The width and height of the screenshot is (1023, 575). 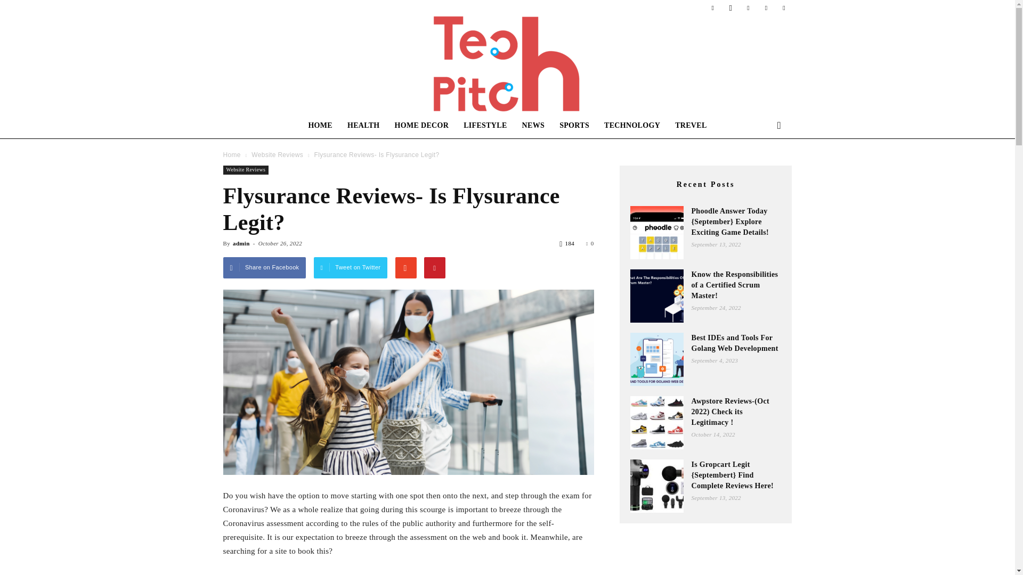 I want to click on HEALTH, so click(x=363, y=126).